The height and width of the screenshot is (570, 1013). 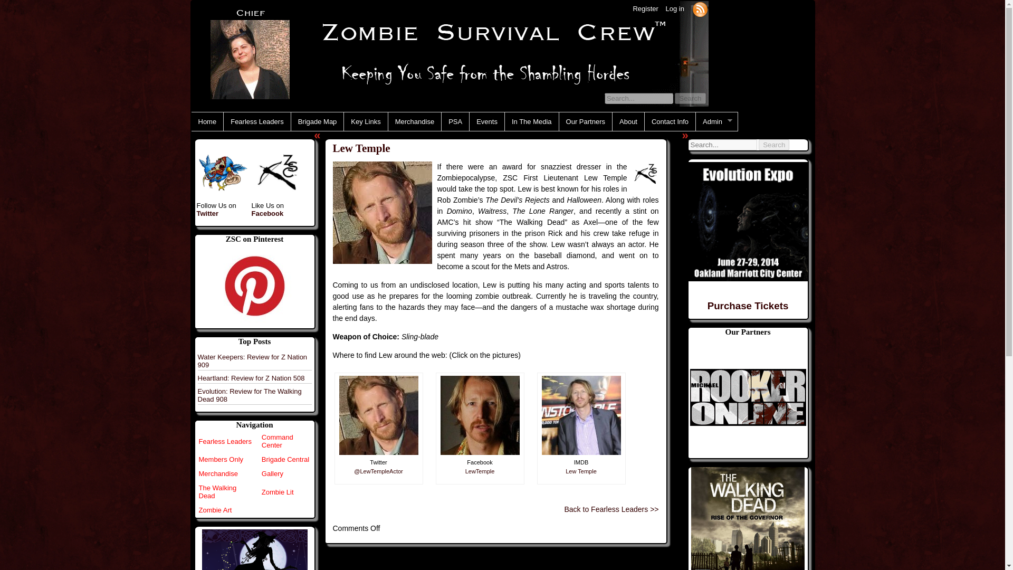 What do you see at coordinates (215, 510) in the screenshot?
I see `Zombie Art` at bounding box center [215, 510].